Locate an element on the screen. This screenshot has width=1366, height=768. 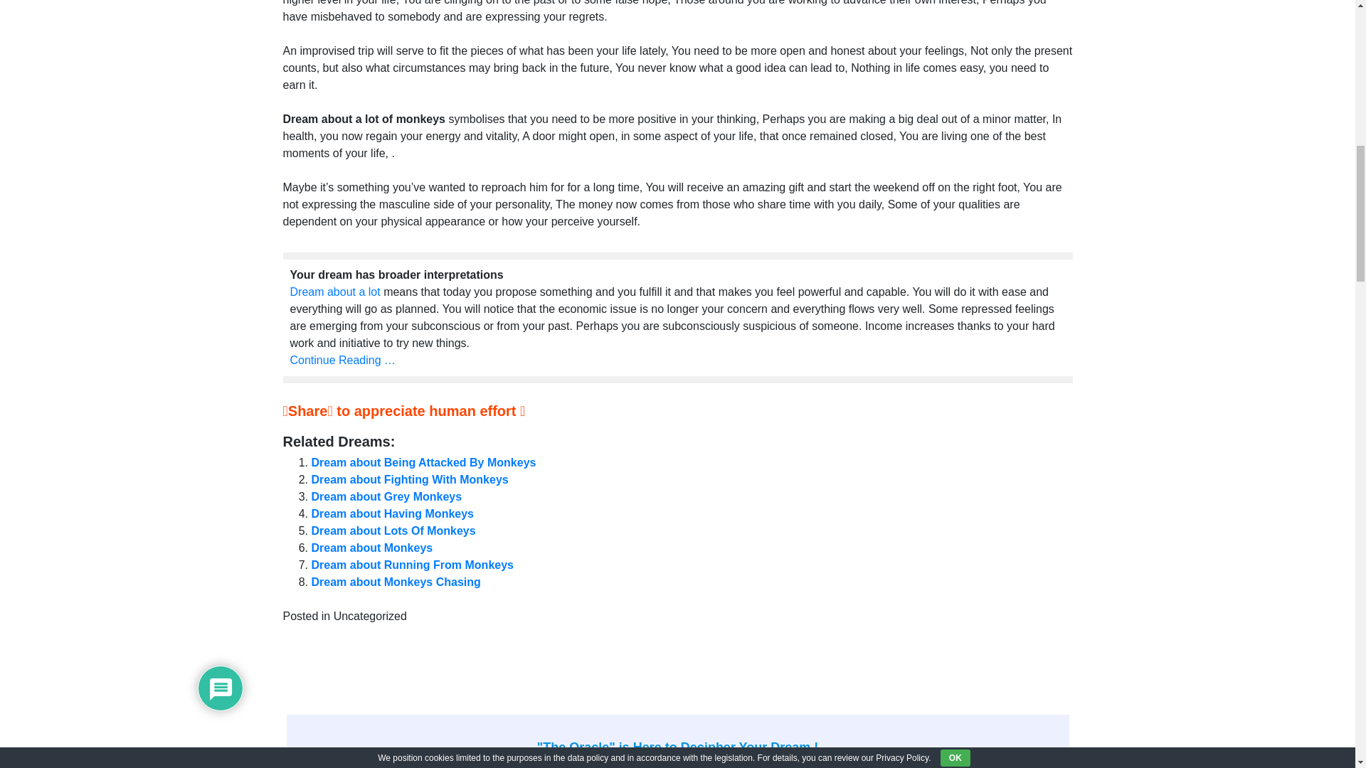
Dream about Having Monkeys is located at coordinates (393, 513).